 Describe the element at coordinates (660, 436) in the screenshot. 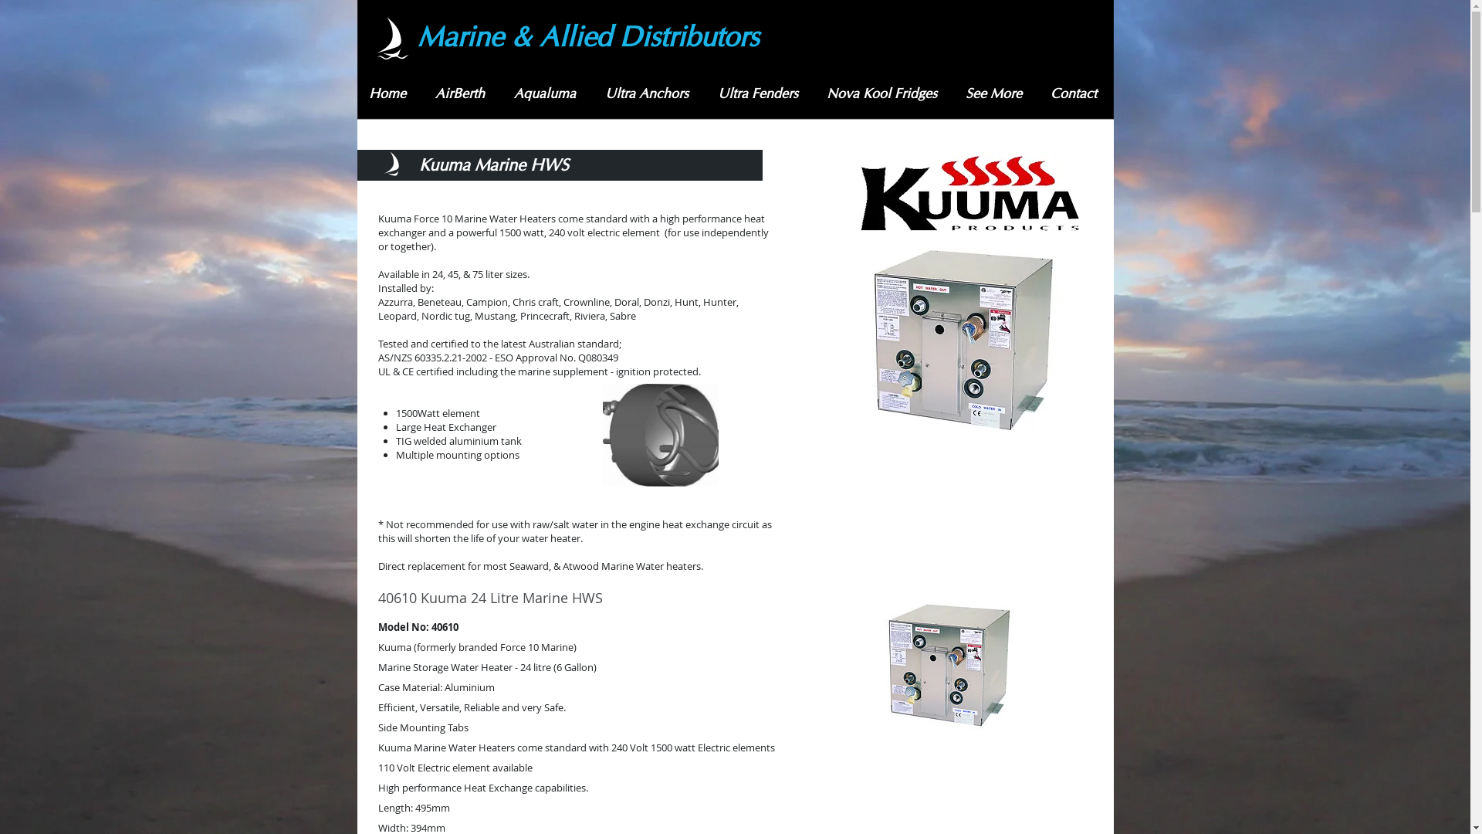

I see `Internal view Kumma HWS.gif` at that location.